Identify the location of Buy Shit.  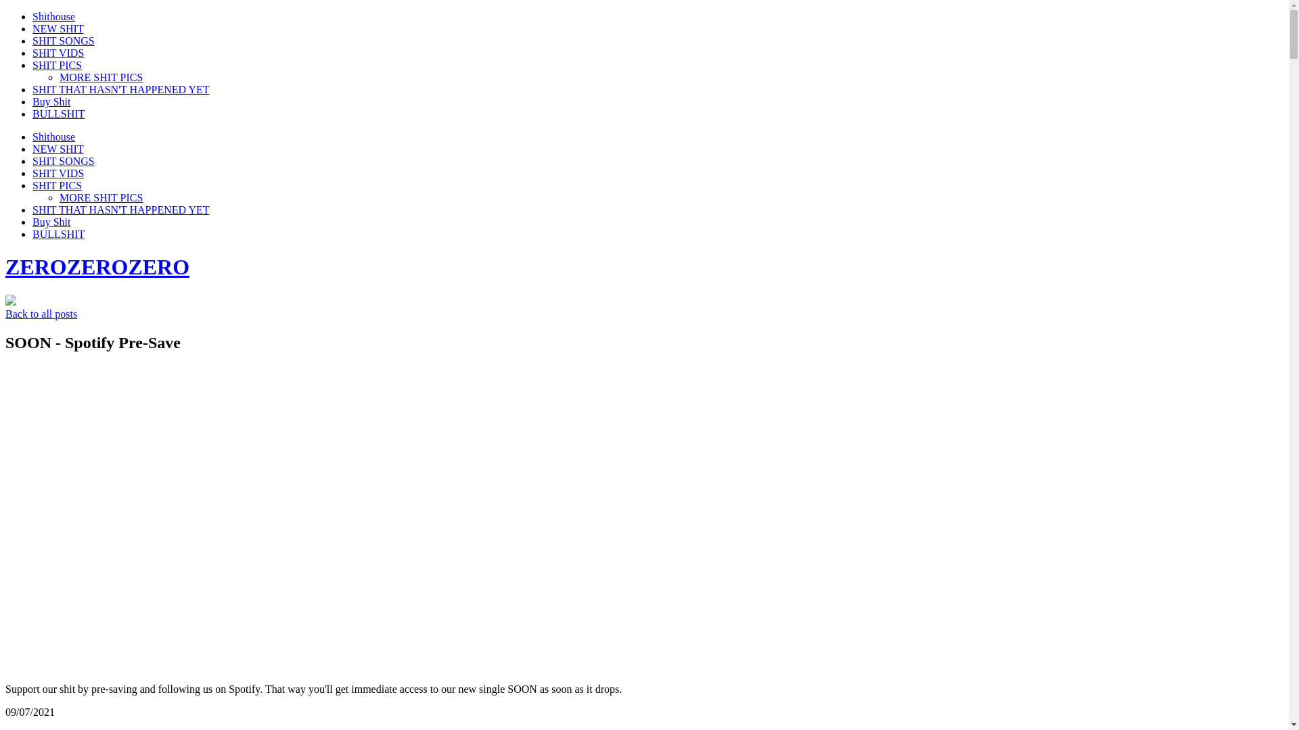
(51, 222).